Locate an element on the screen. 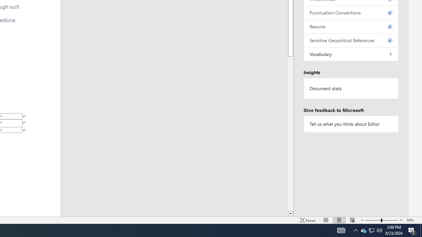  Line down is located at coordinates (290, 214).